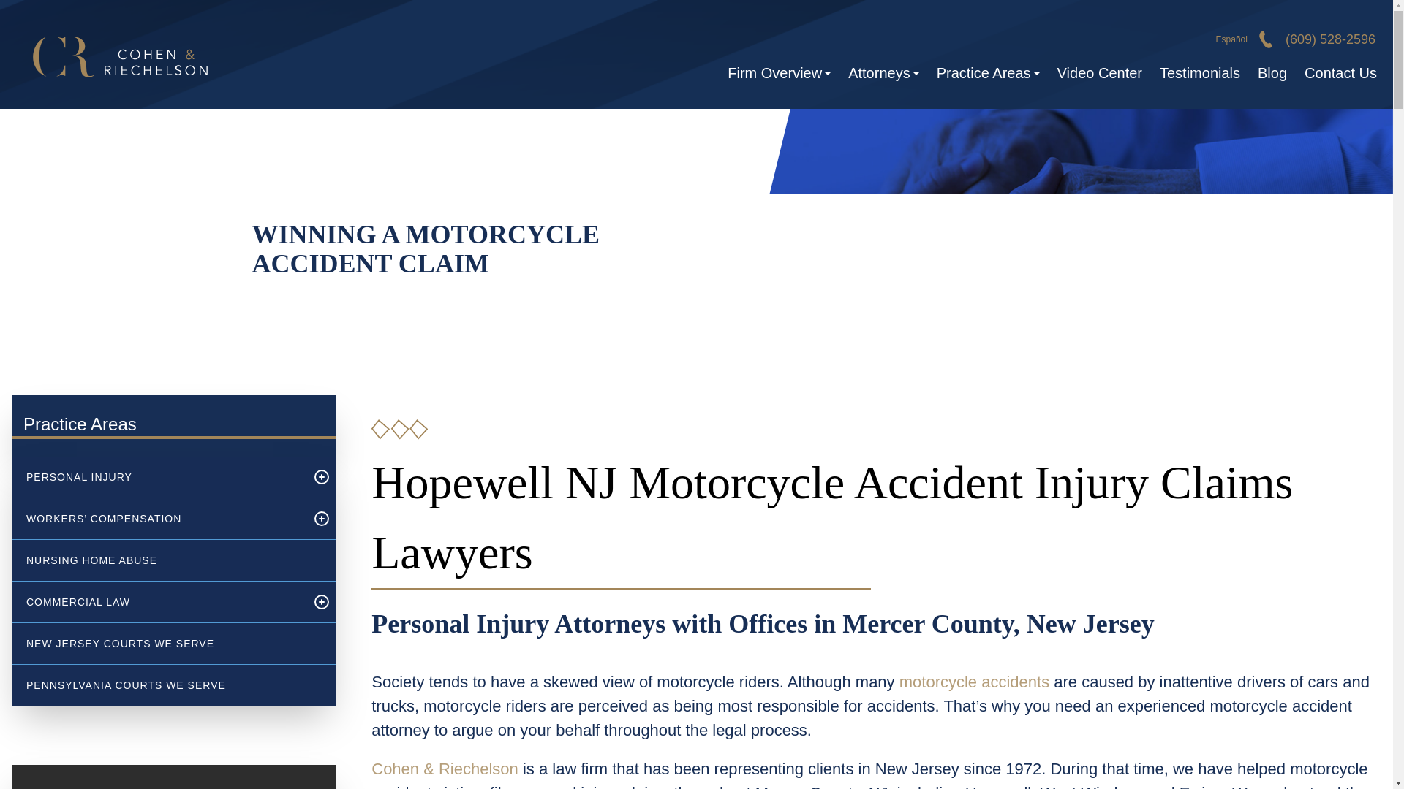 This screenshot has height=789, width=1404. Describe the element at coordinates (974, 682) in the screenshot. I see `Motorcycle Accidents` at that location.